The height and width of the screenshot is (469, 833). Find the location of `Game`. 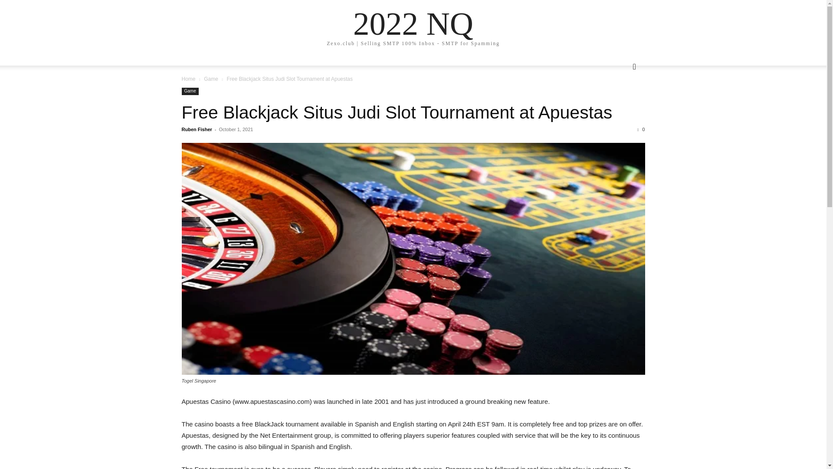

Game is located at coordinates (211, 79).